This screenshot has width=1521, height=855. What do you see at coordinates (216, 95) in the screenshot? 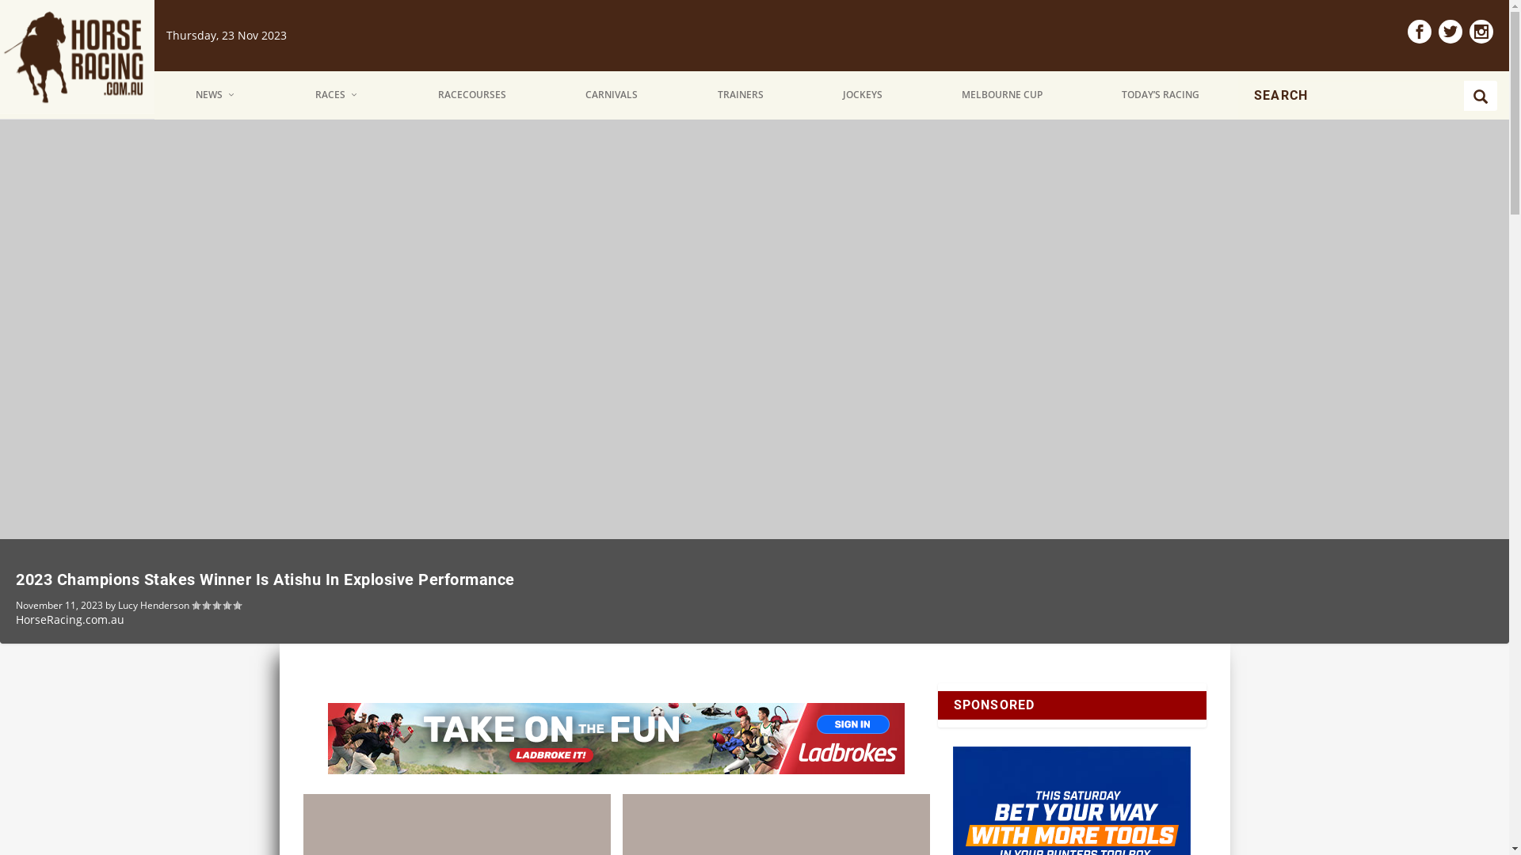
I see `NEWS` at bounding box center [216, 95].